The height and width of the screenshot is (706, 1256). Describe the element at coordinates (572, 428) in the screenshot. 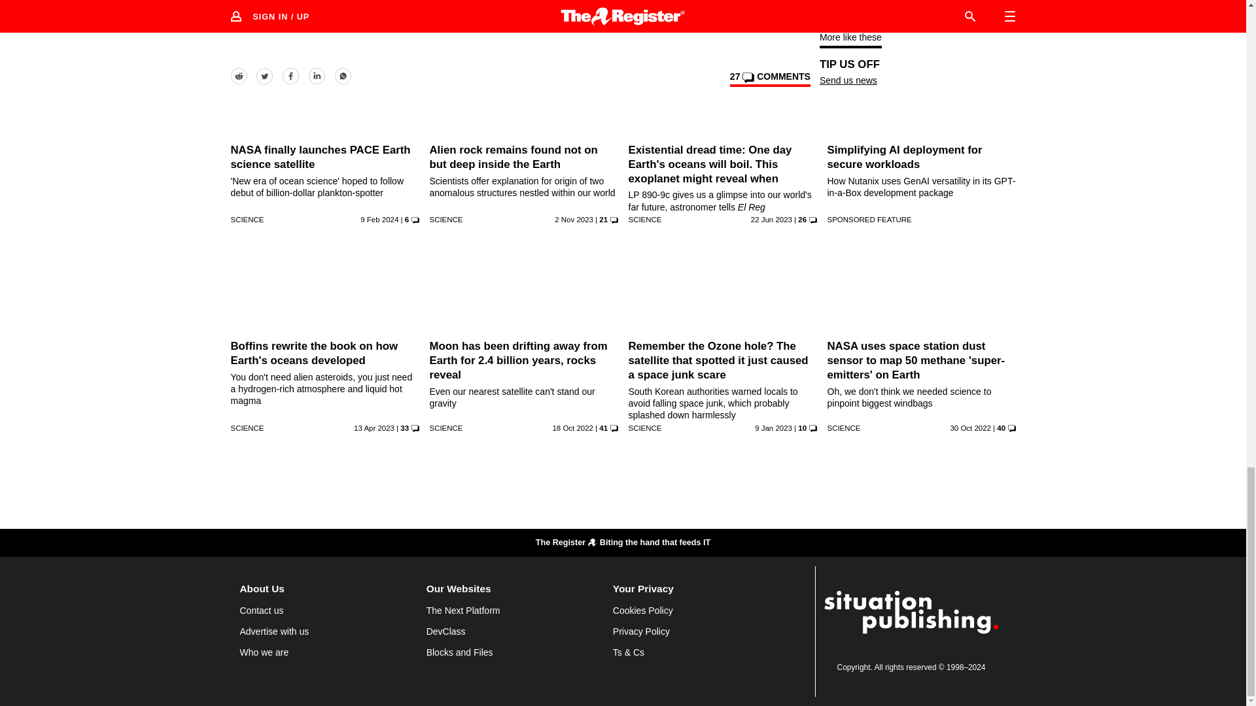

I see `18 Oct 2022 13:45` at that location.